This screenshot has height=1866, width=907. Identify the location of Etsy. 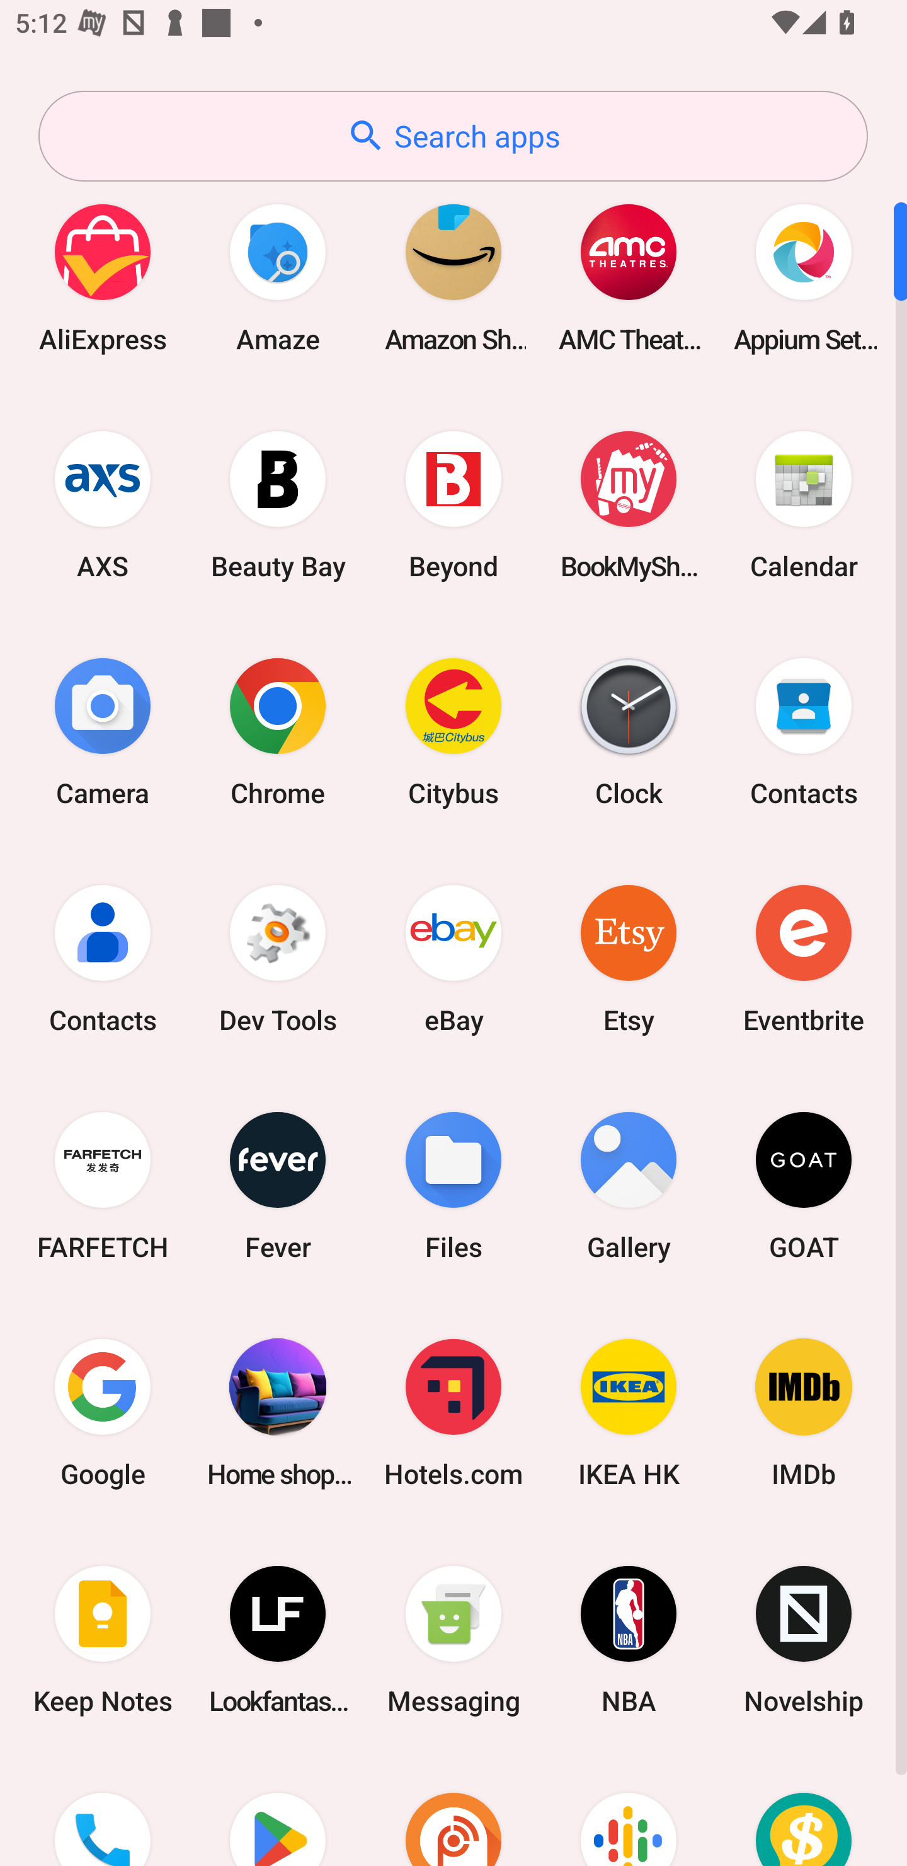
(629, 958).